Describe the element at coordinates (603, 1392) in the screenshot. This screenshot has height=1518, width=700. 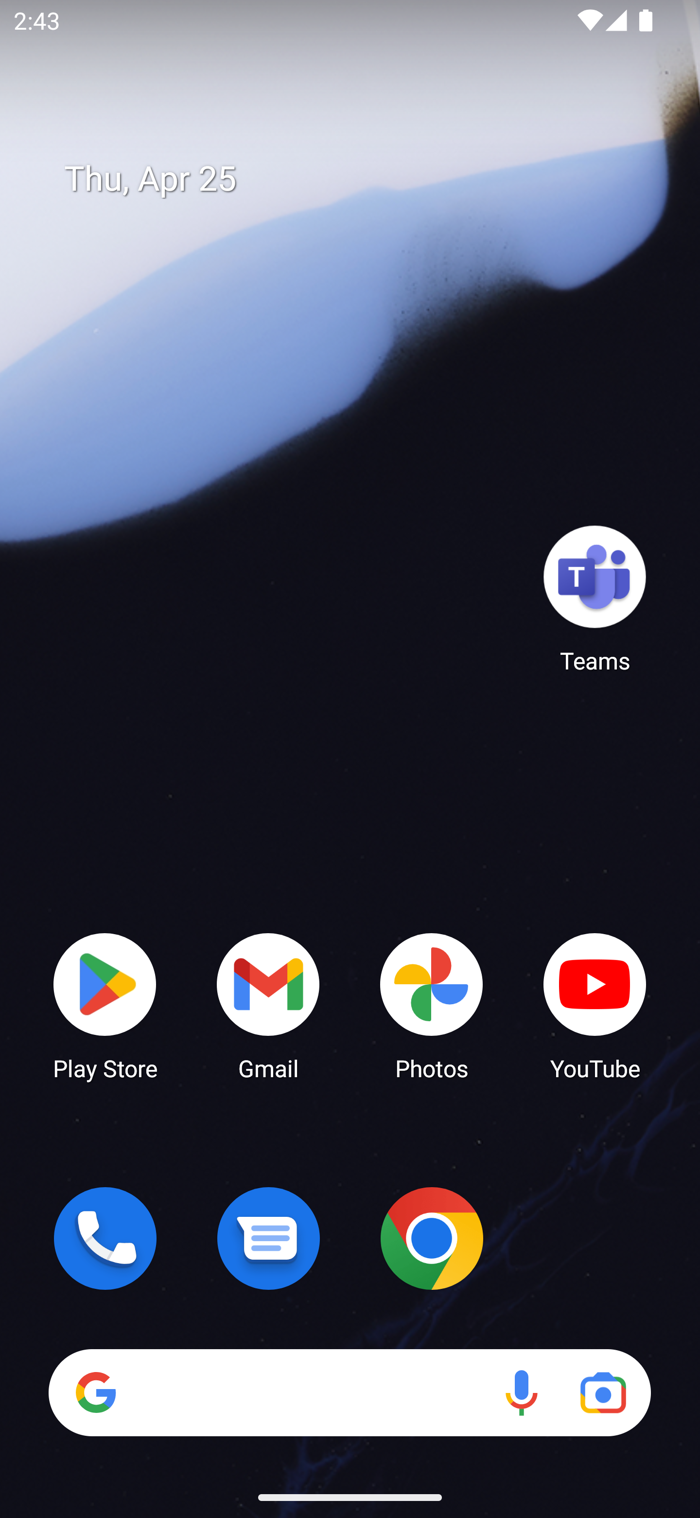
I see `Google Lens` at that location.